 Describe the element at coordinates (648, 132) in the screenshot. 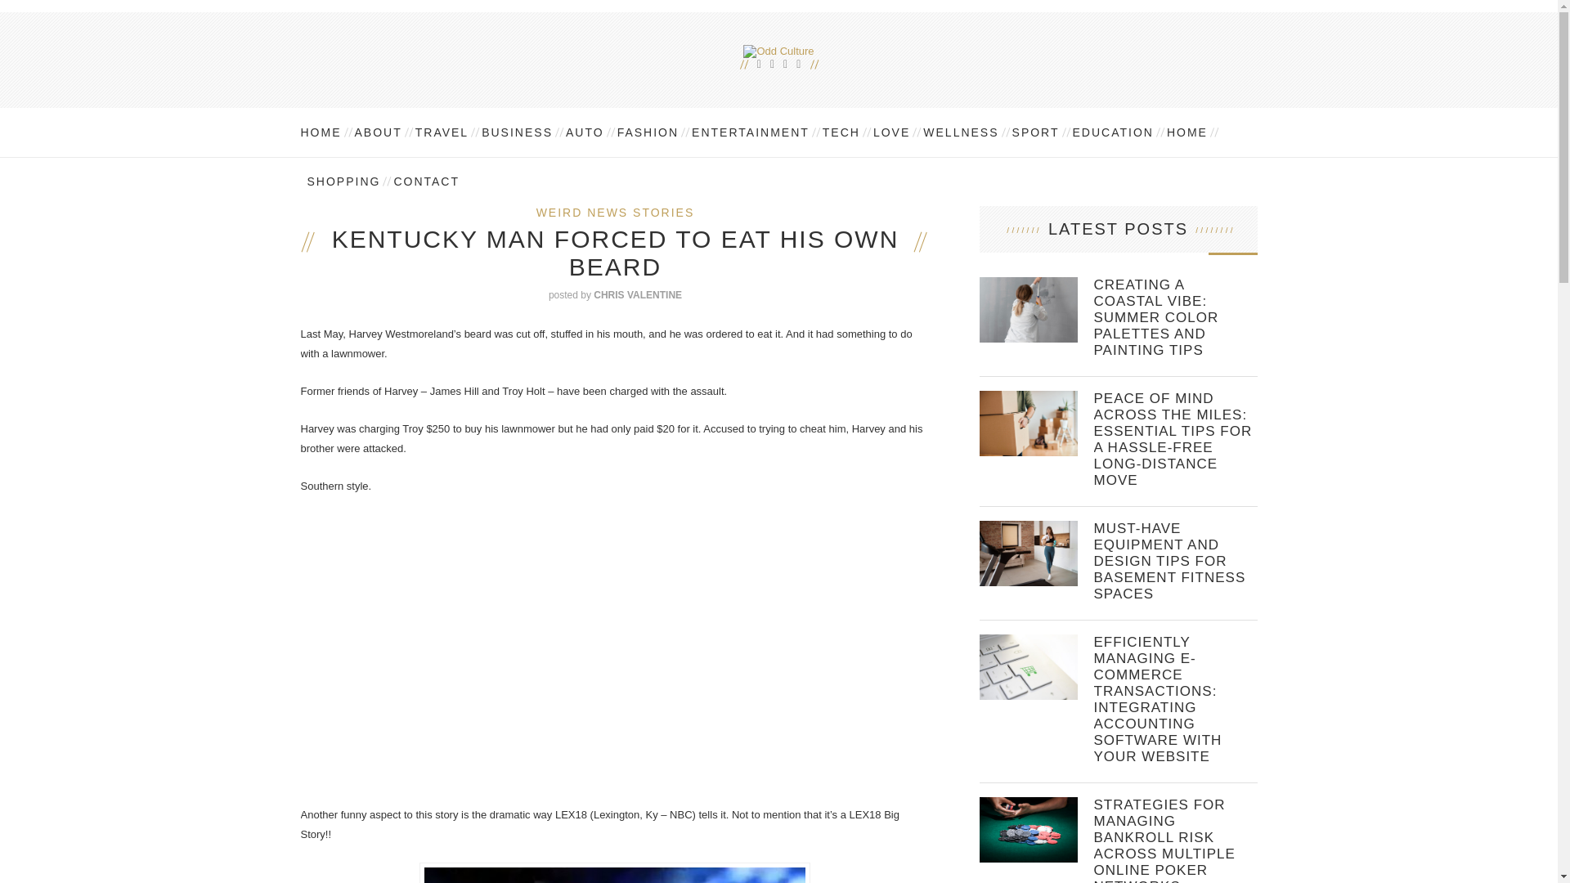

I see `FASHION` at that location.